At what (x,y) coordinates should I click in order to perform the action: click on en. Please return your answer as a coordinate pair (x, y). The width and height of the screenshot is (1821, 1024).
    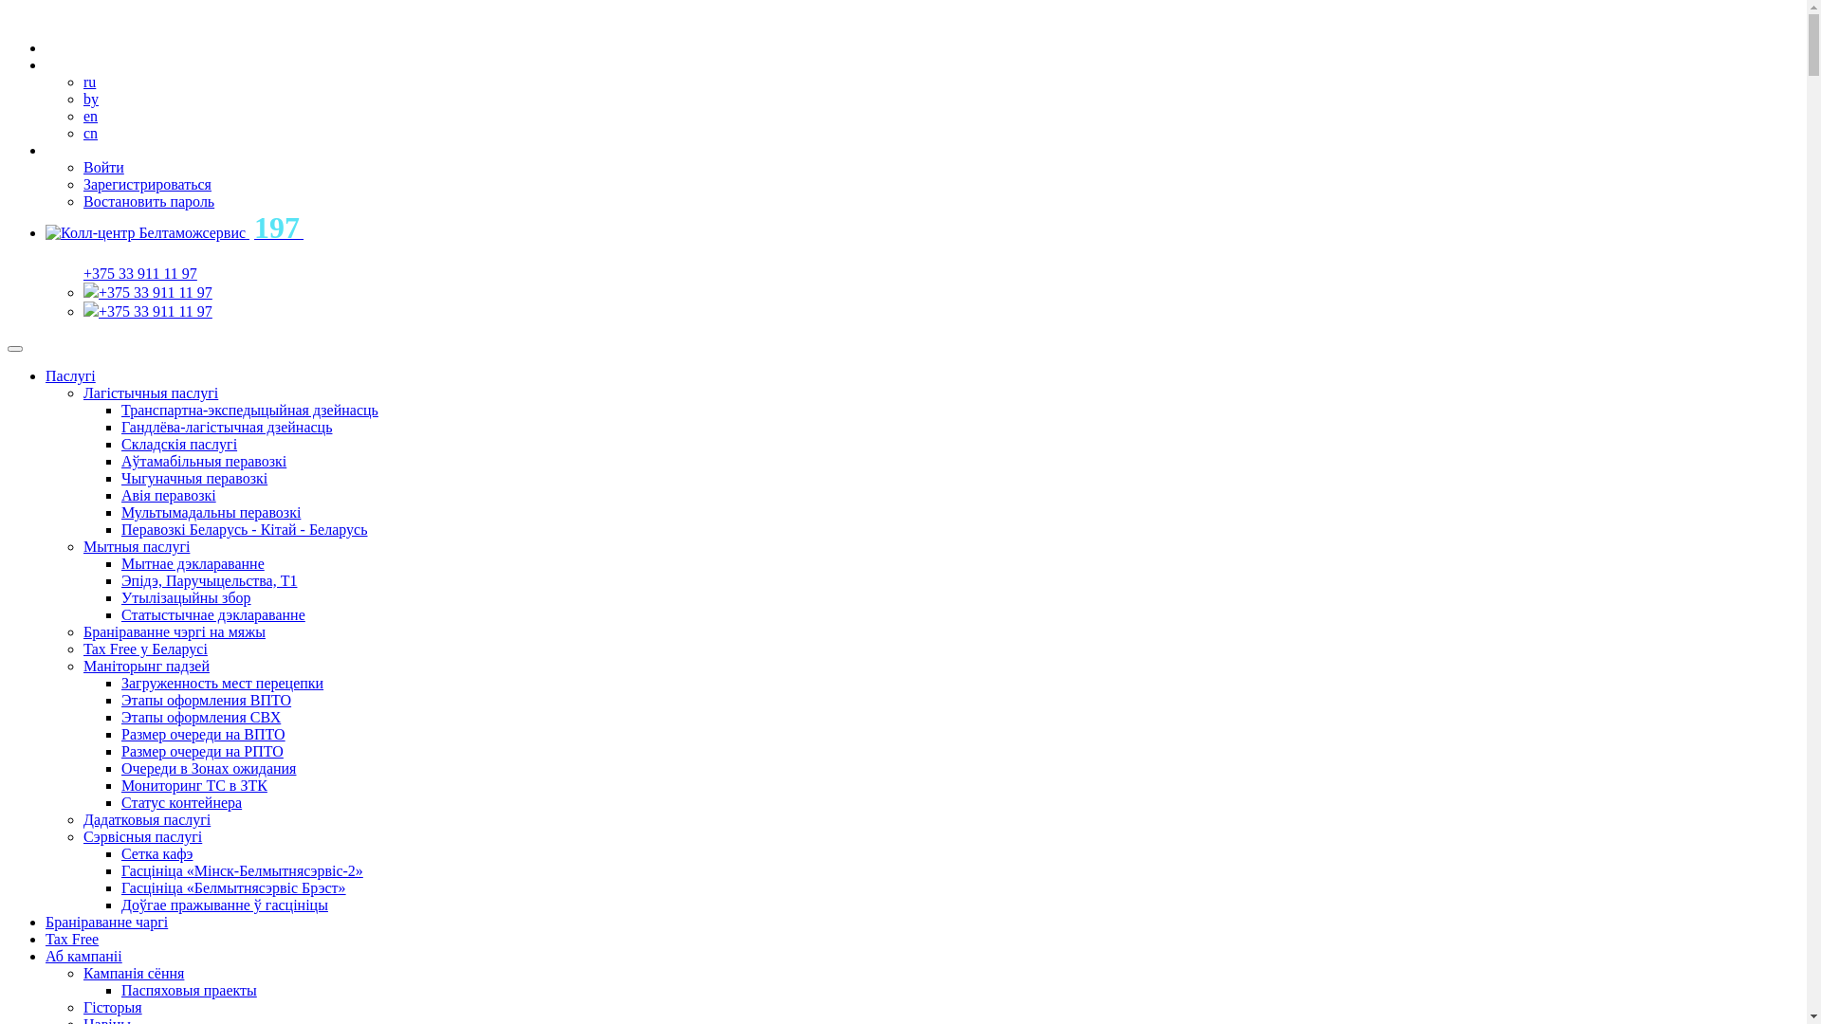
    Looking at the image, I should click on (91, 116).